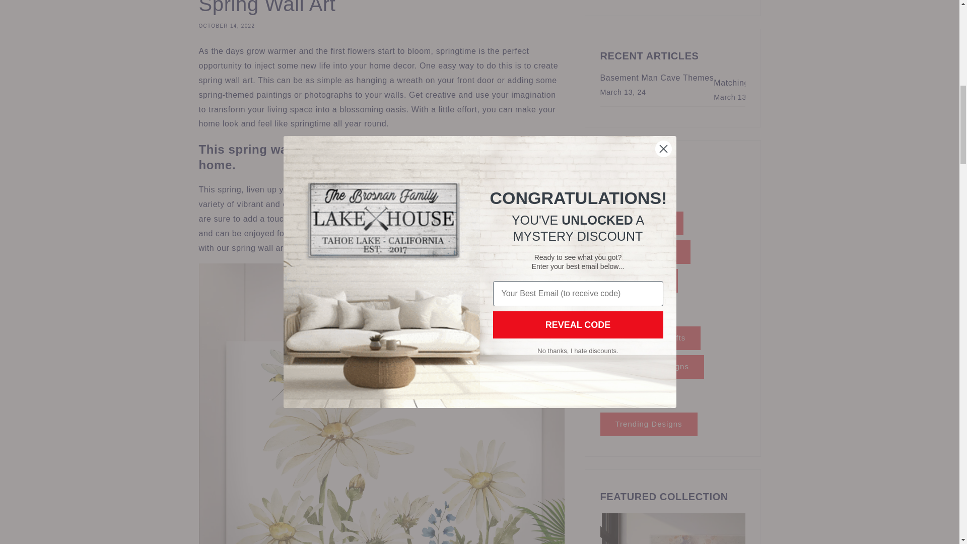  What do you see at coordinates (789, 83) in the screenshot?
I see `Matching bar furniture with home decor` at bounding box center [789, 83].